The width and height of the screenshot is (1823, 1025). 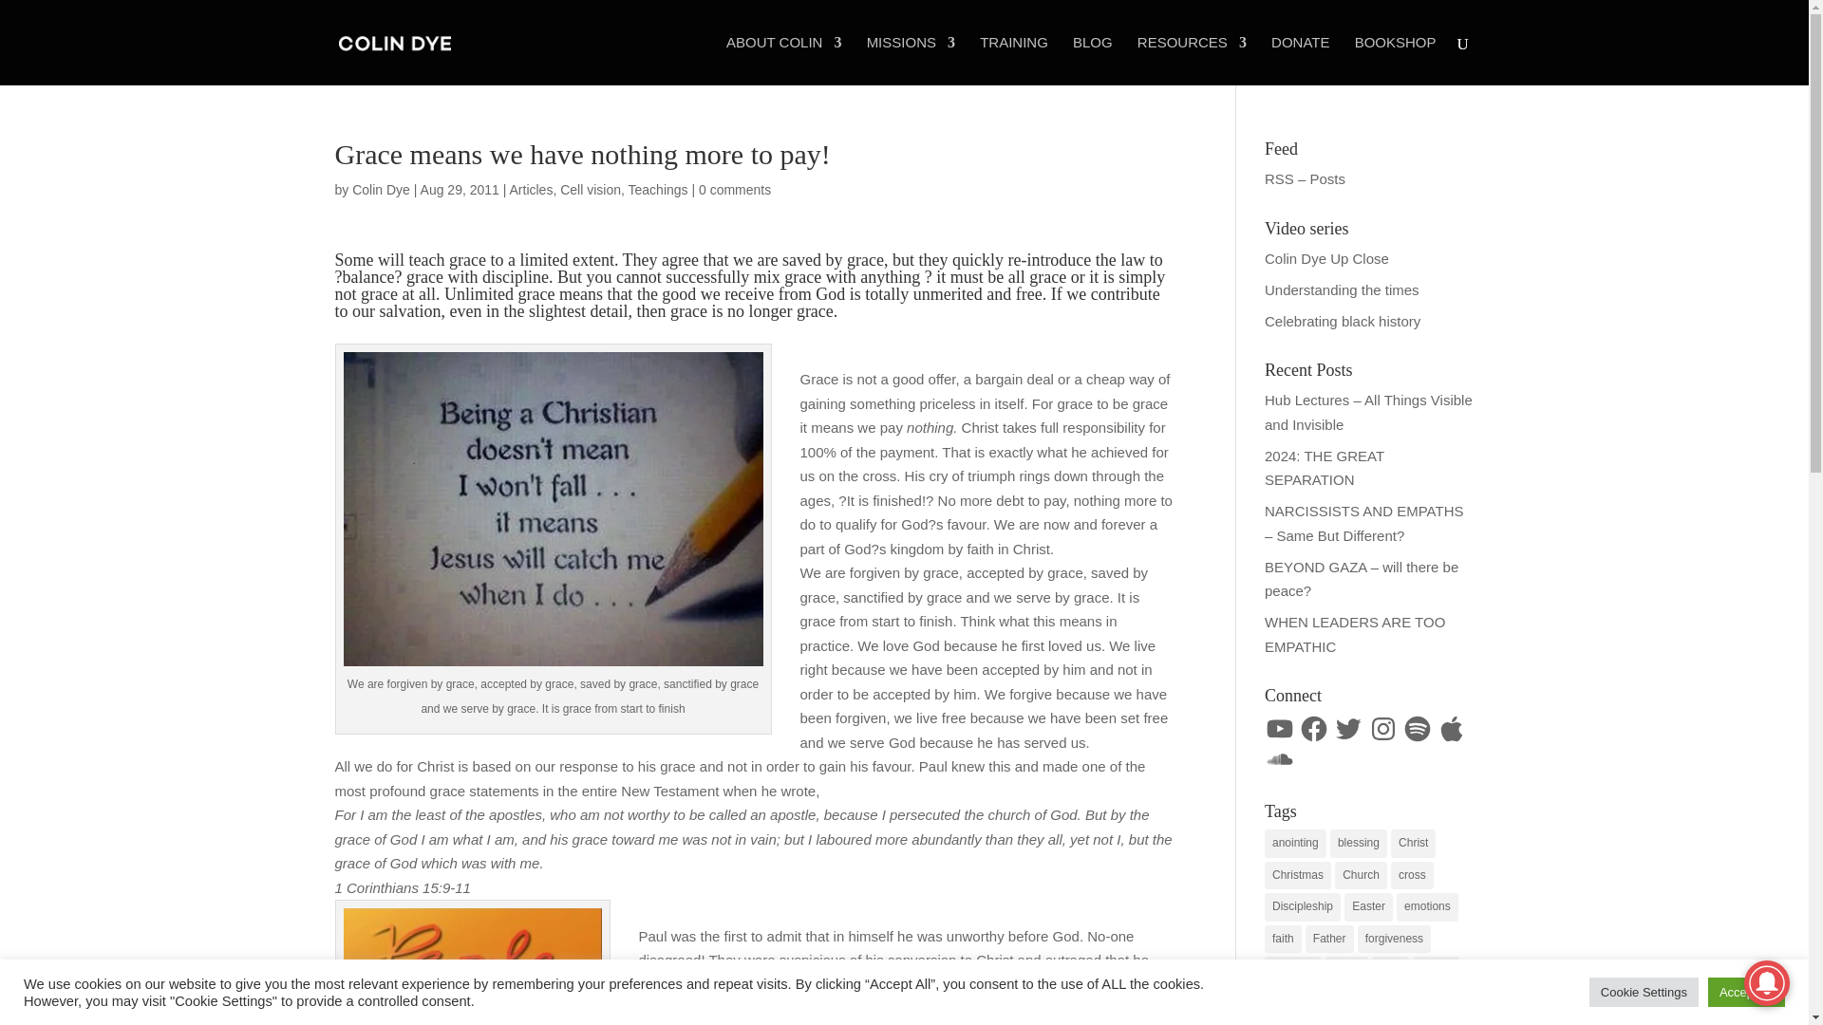 What do you see at coordinates (381, 190) in the screenshot?
I see `Posts by Colin Dye` at bounding box center [381, 190].